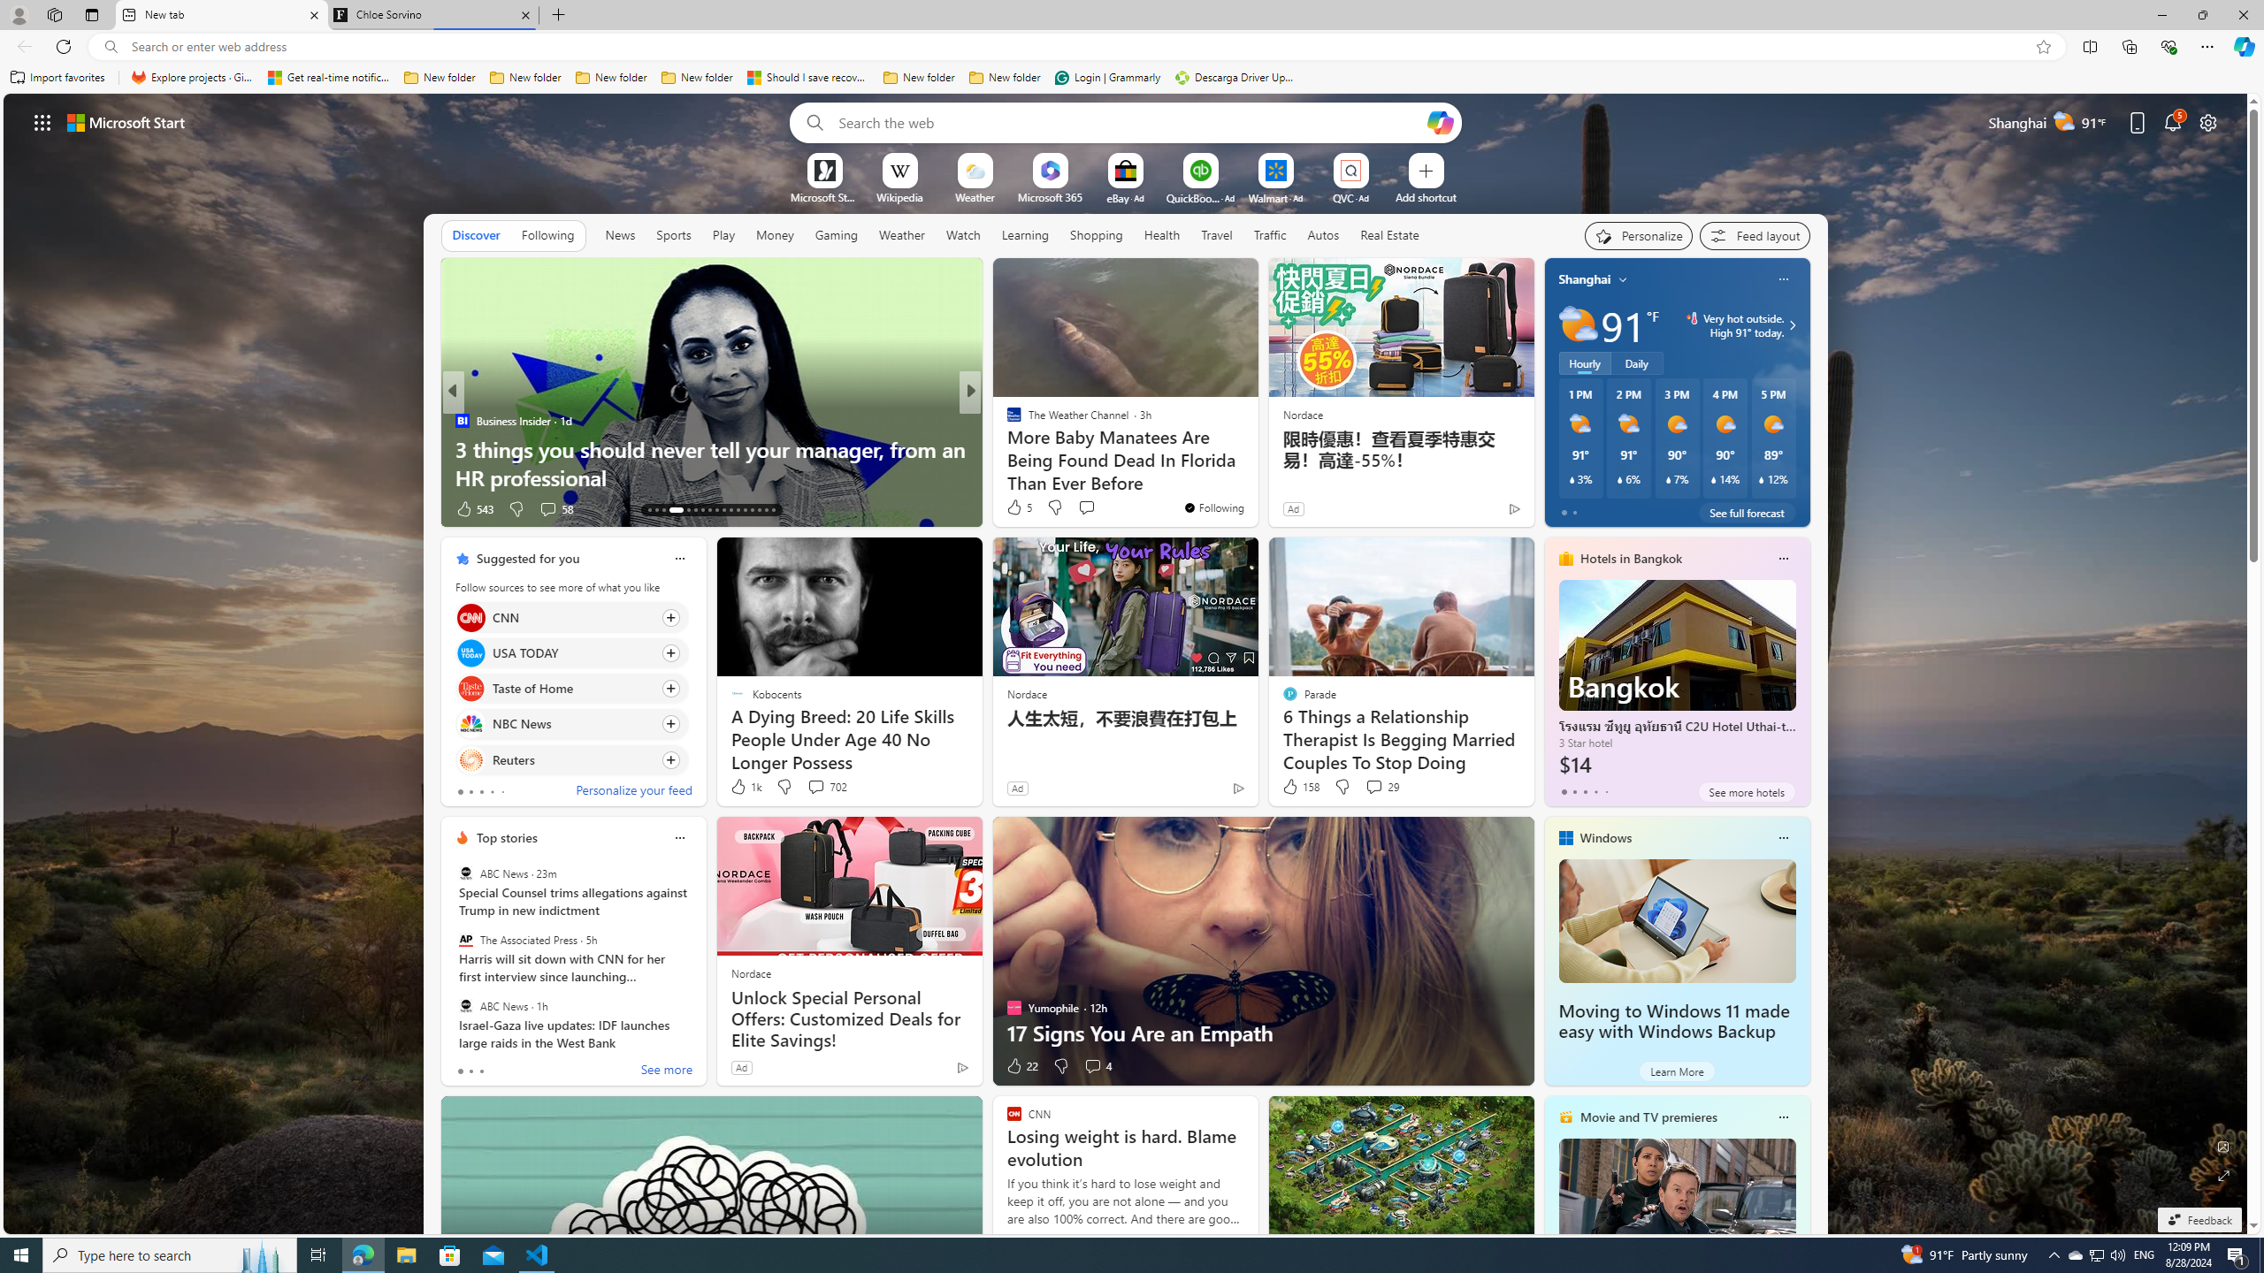  I want to click on AutomationID: tab-17, so click(683, 510).